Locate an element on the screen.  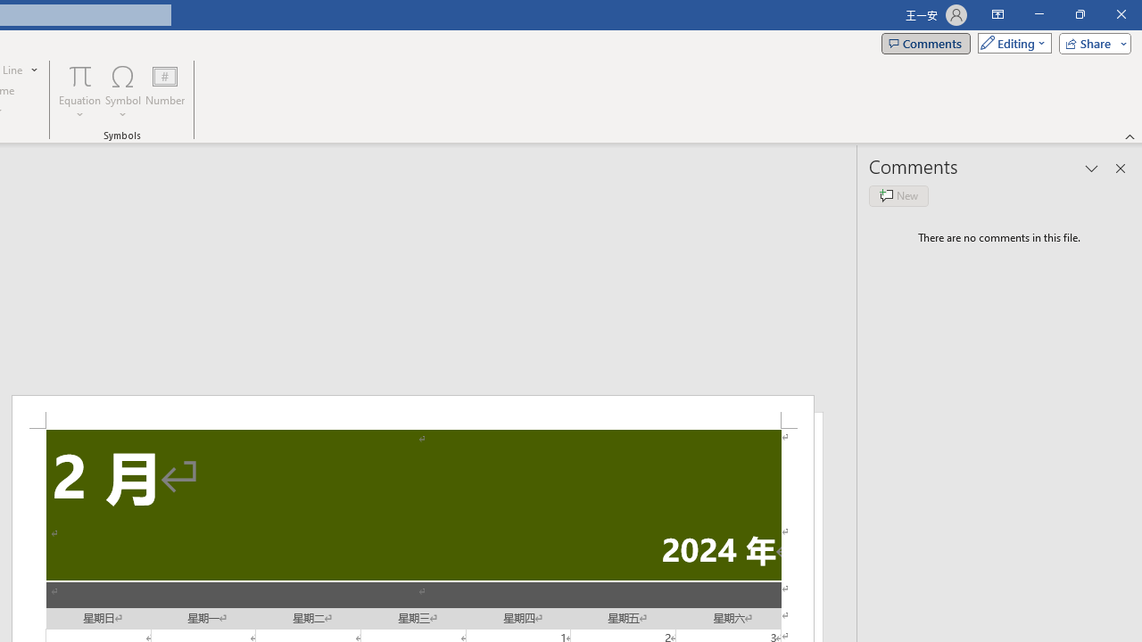
Close pane is located at coordinates (1121, 168).